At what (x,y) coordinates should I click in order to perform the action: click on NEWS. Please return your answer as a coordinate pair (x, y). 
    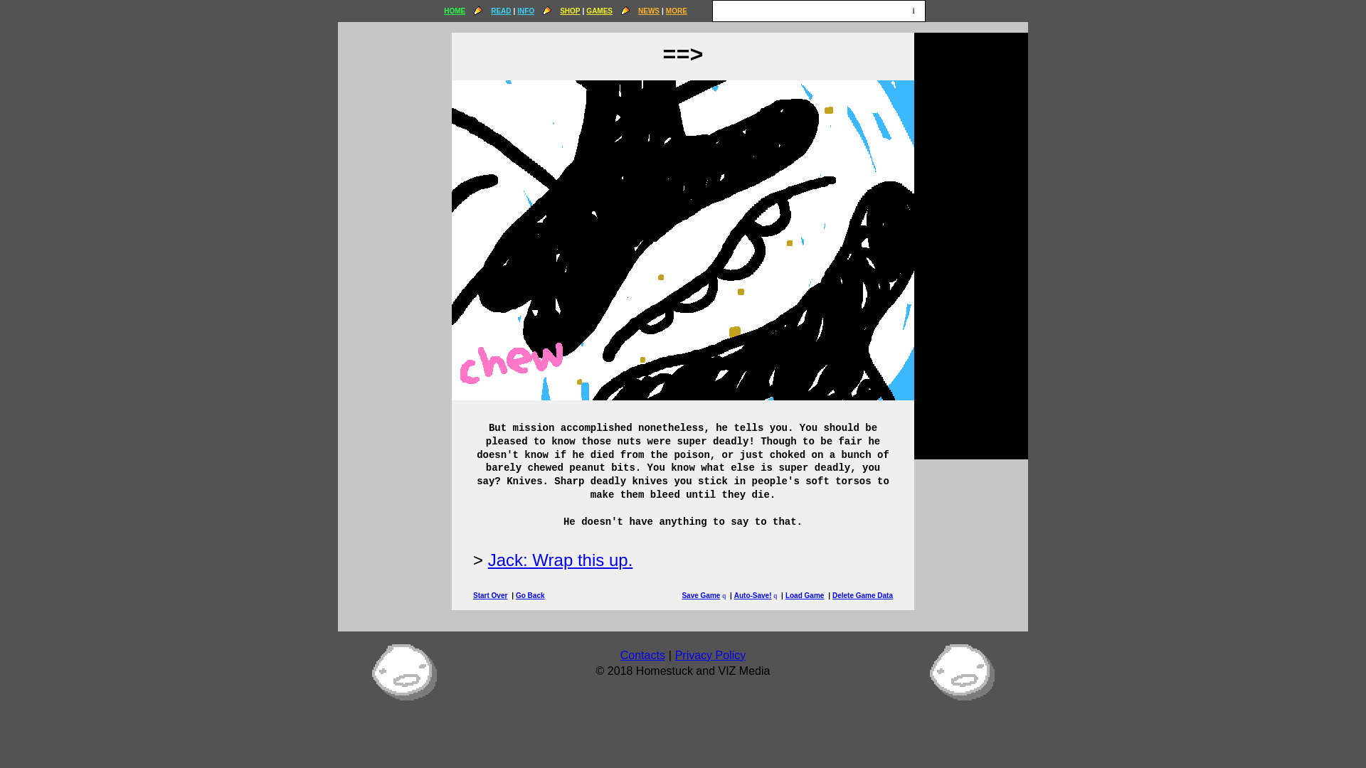
    Looking at the image, I should click on (649, 10).